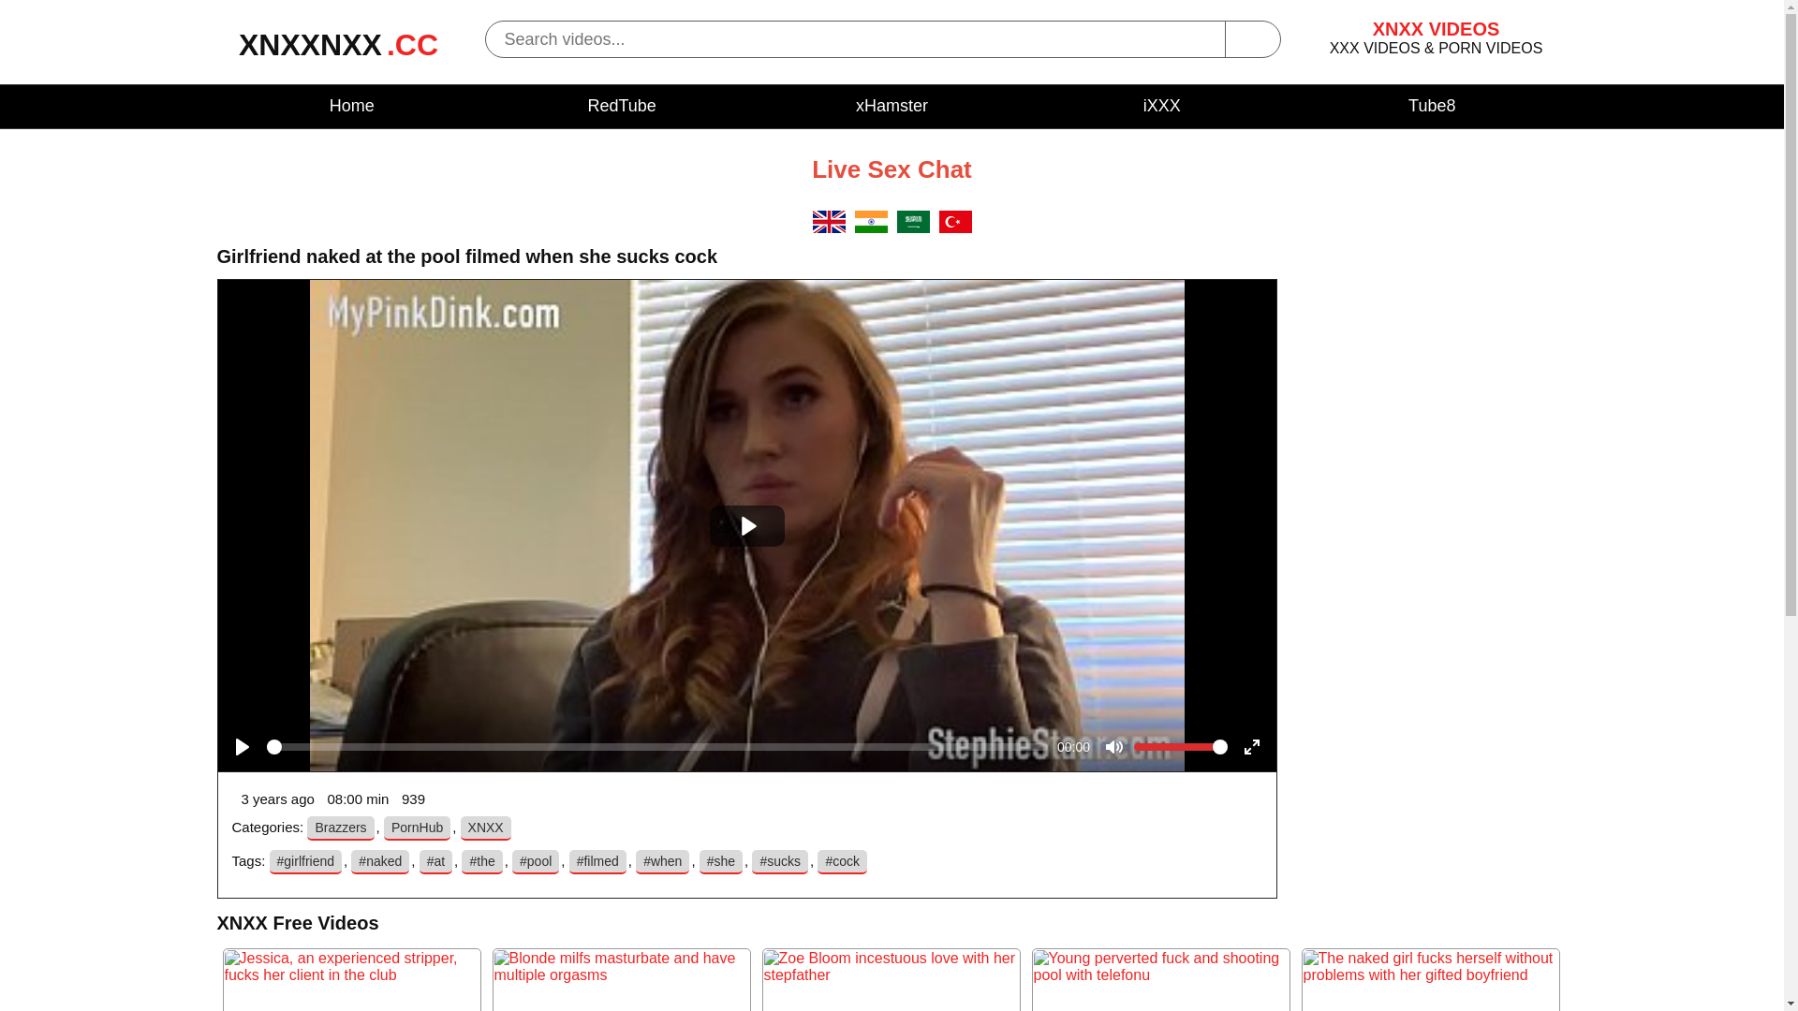 Image resolution: width=1798 pixels, height=1011 pixels. I want to click on Live Sex Chat, so click(892, 169).